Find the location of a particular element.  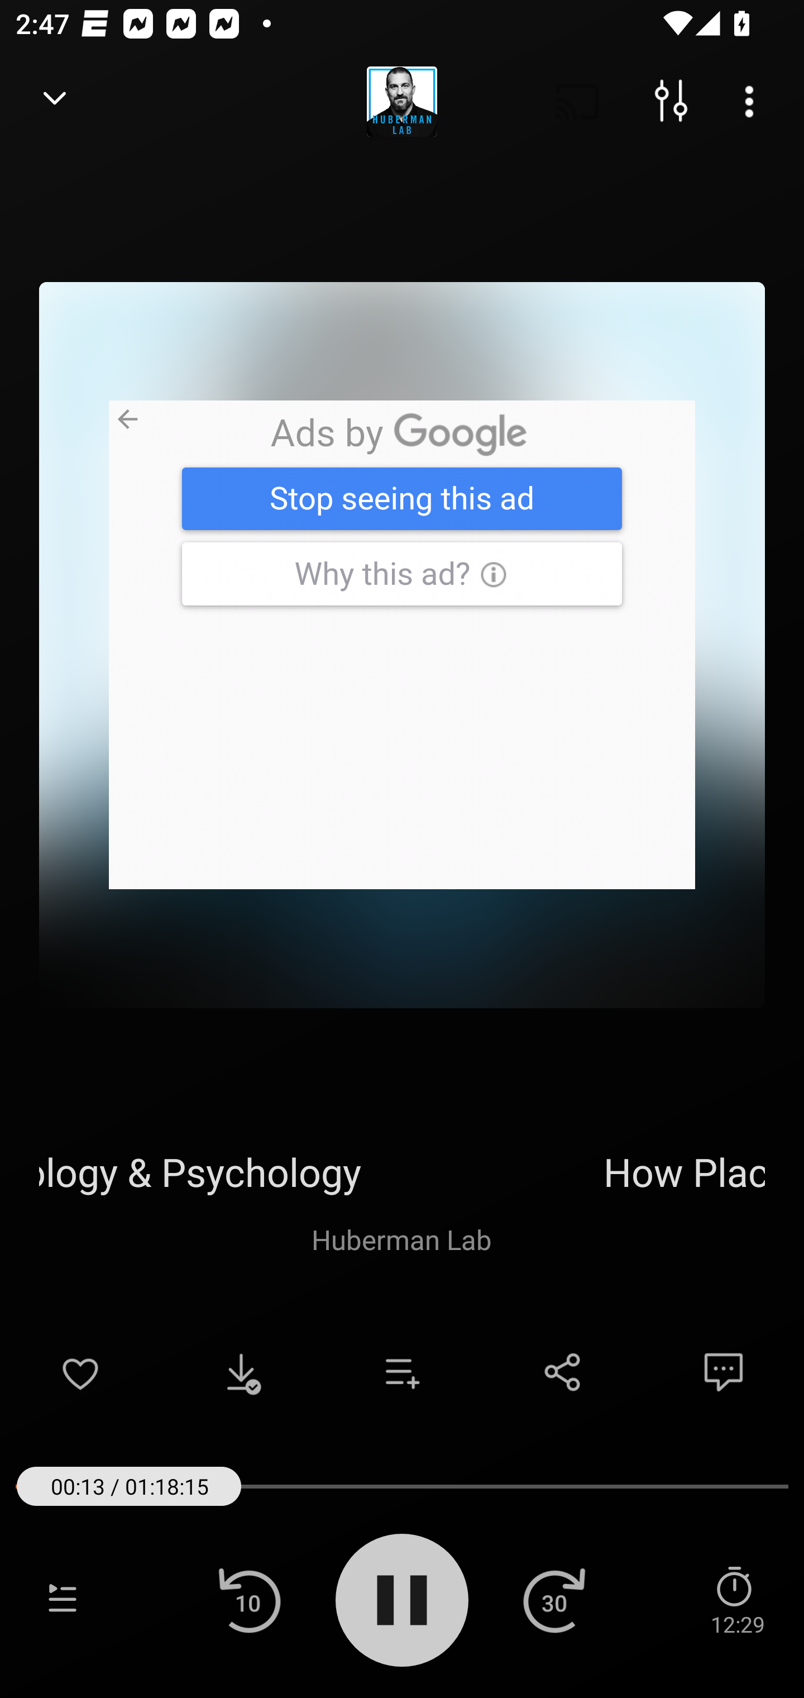

Add to playlist is located at coordinates (402, 1372).